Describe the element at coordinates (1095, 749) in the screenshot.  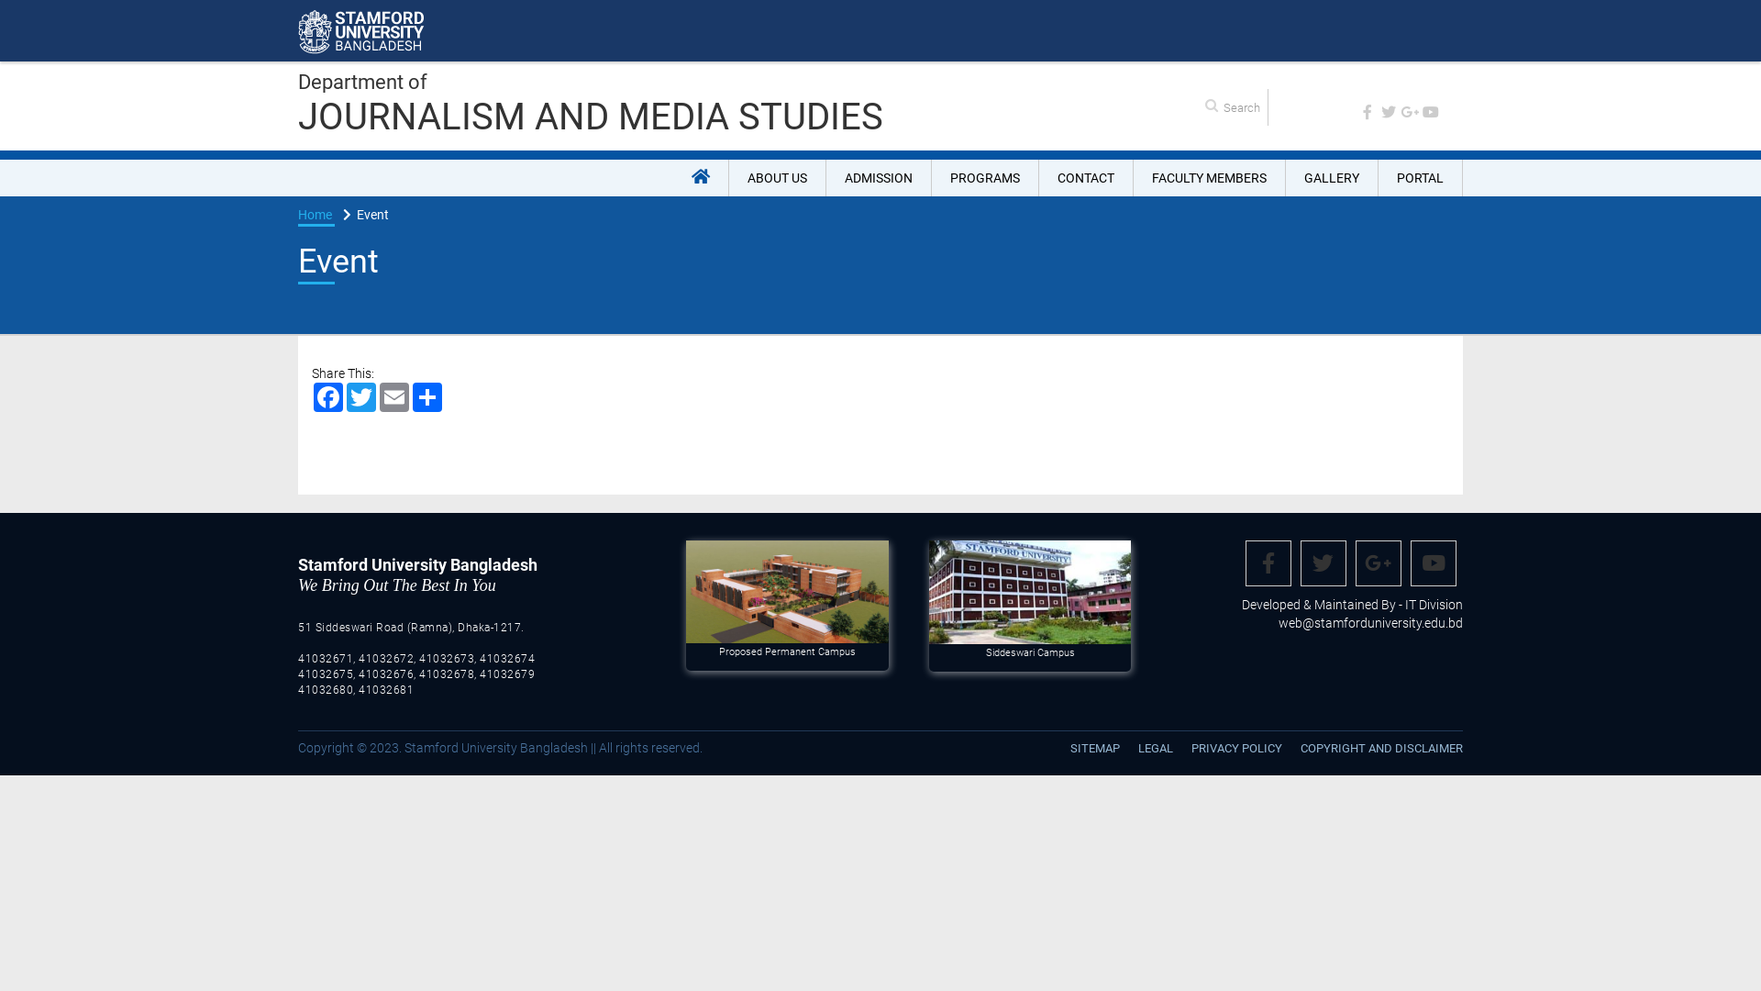
I see `SITEMAP` at that location.